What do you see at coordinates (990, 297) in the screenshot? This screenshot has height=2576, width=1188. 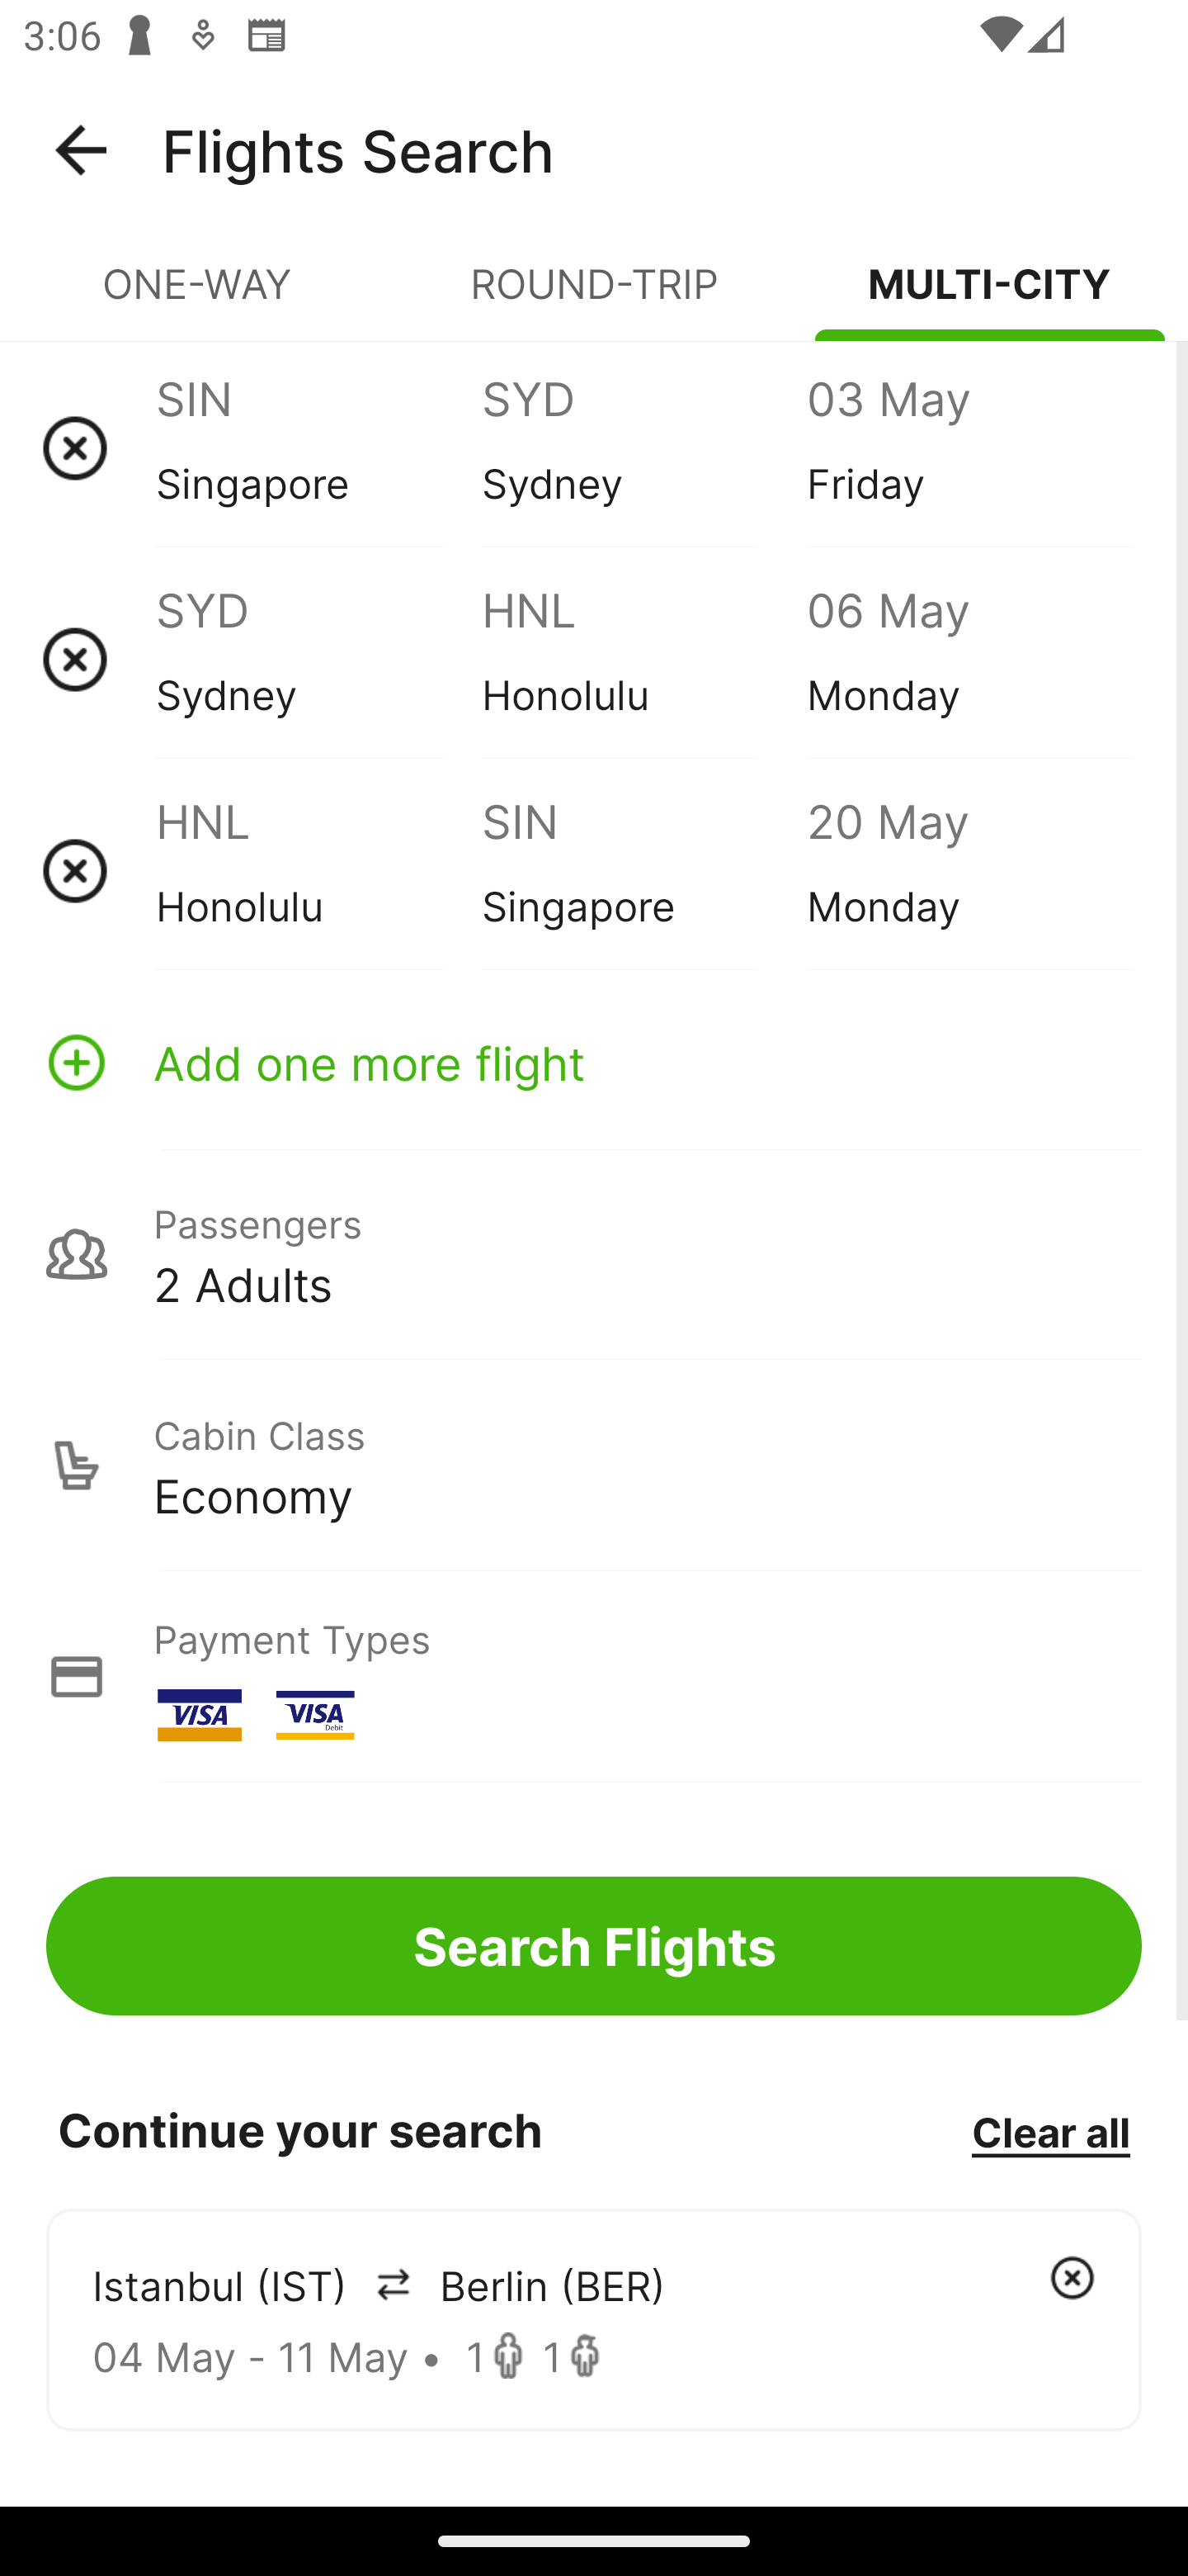 I see `MULTI-CITY` at bounding box center [990, 297].